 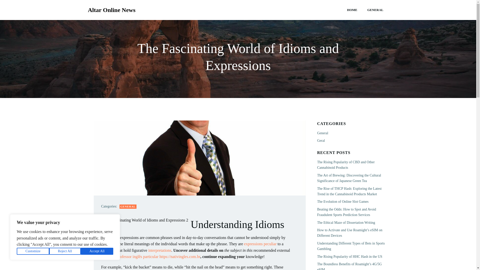 What do you see at coordinates (128, 206) in the screenshot?
I see `GENERAL` at bounding box center [128, 206].